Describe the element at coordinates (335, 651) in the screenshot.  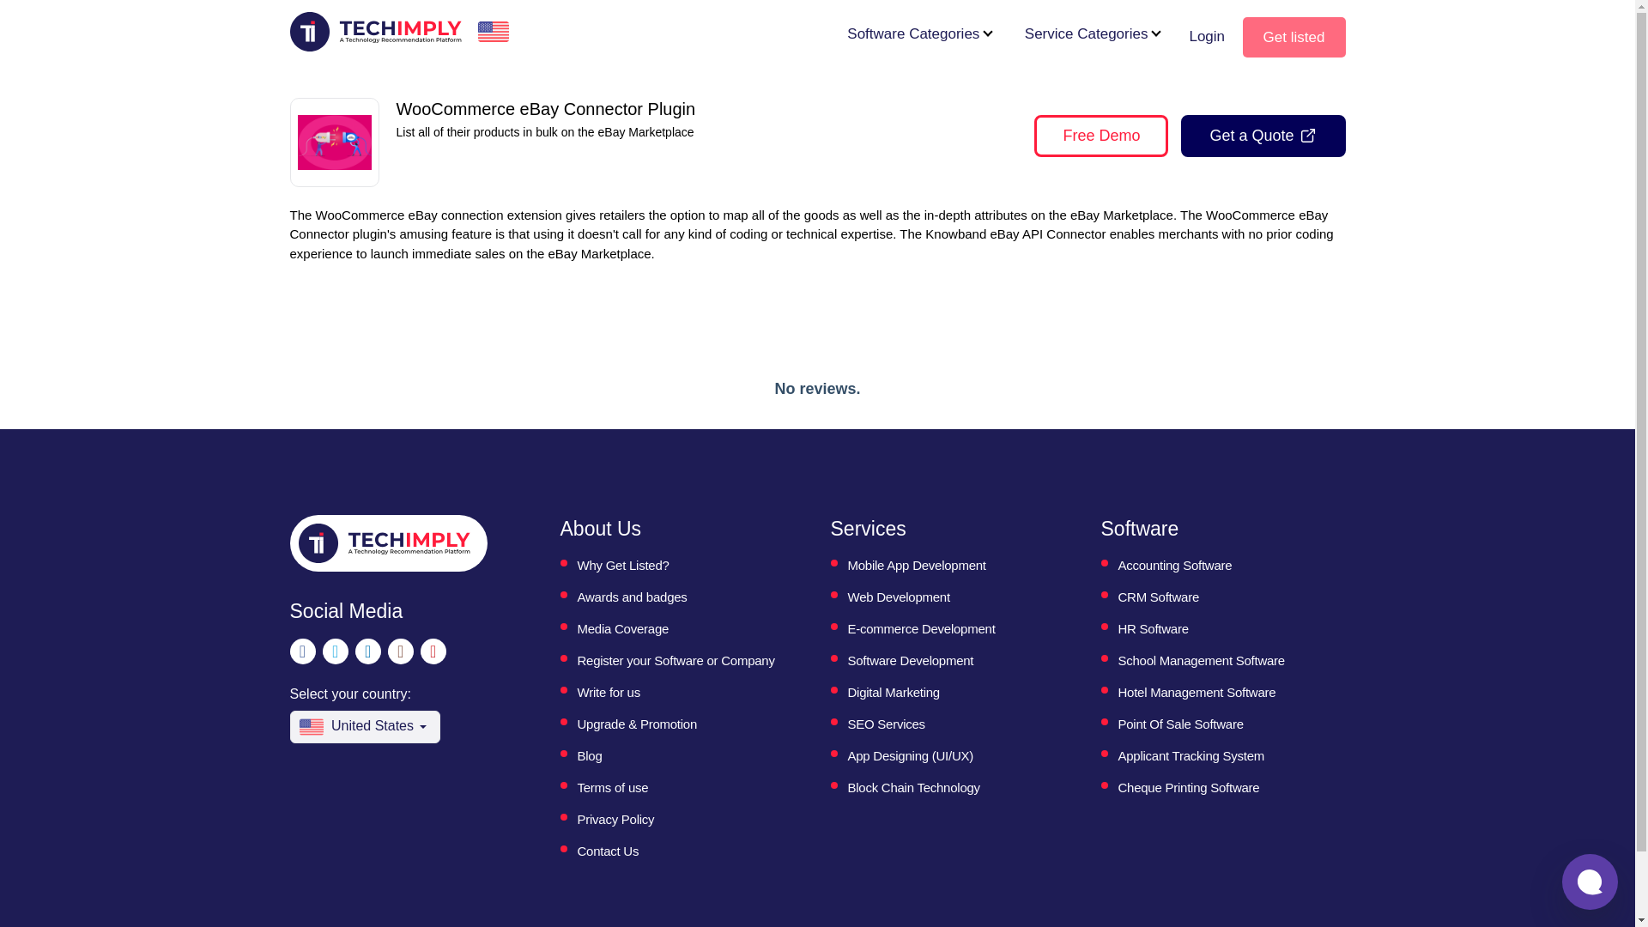
I see `Follow on Twitter` at that location.